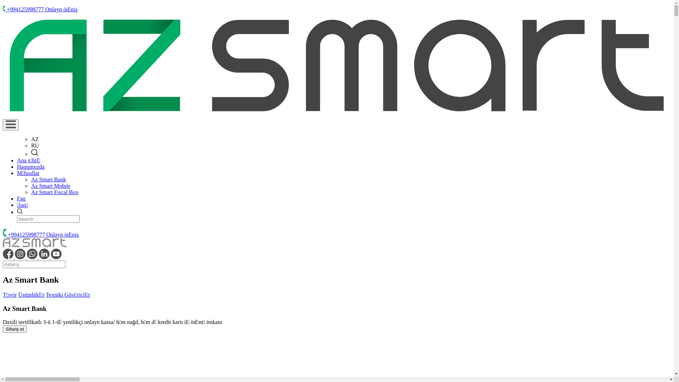 The width and height of the screenshot is (679, 382). What do you see at coordinates (49, 180) in the screenshot?
I see `Az Smart Bank` at bounding box center [49, 180].